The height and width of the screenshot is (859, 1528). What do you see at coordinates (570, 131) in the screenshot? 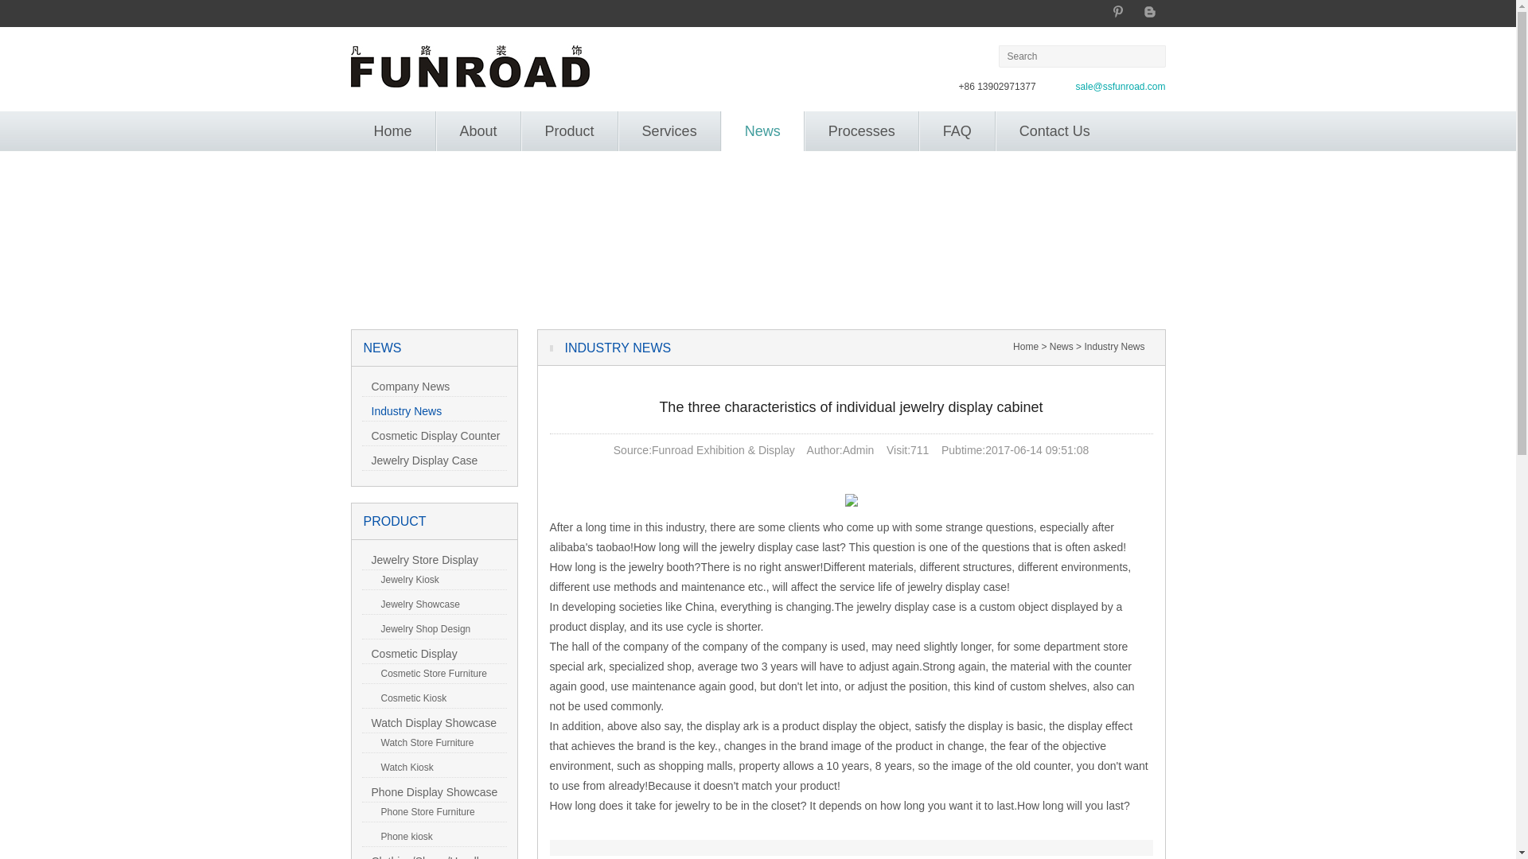
I see `Product` at bounding box center [570, 131].